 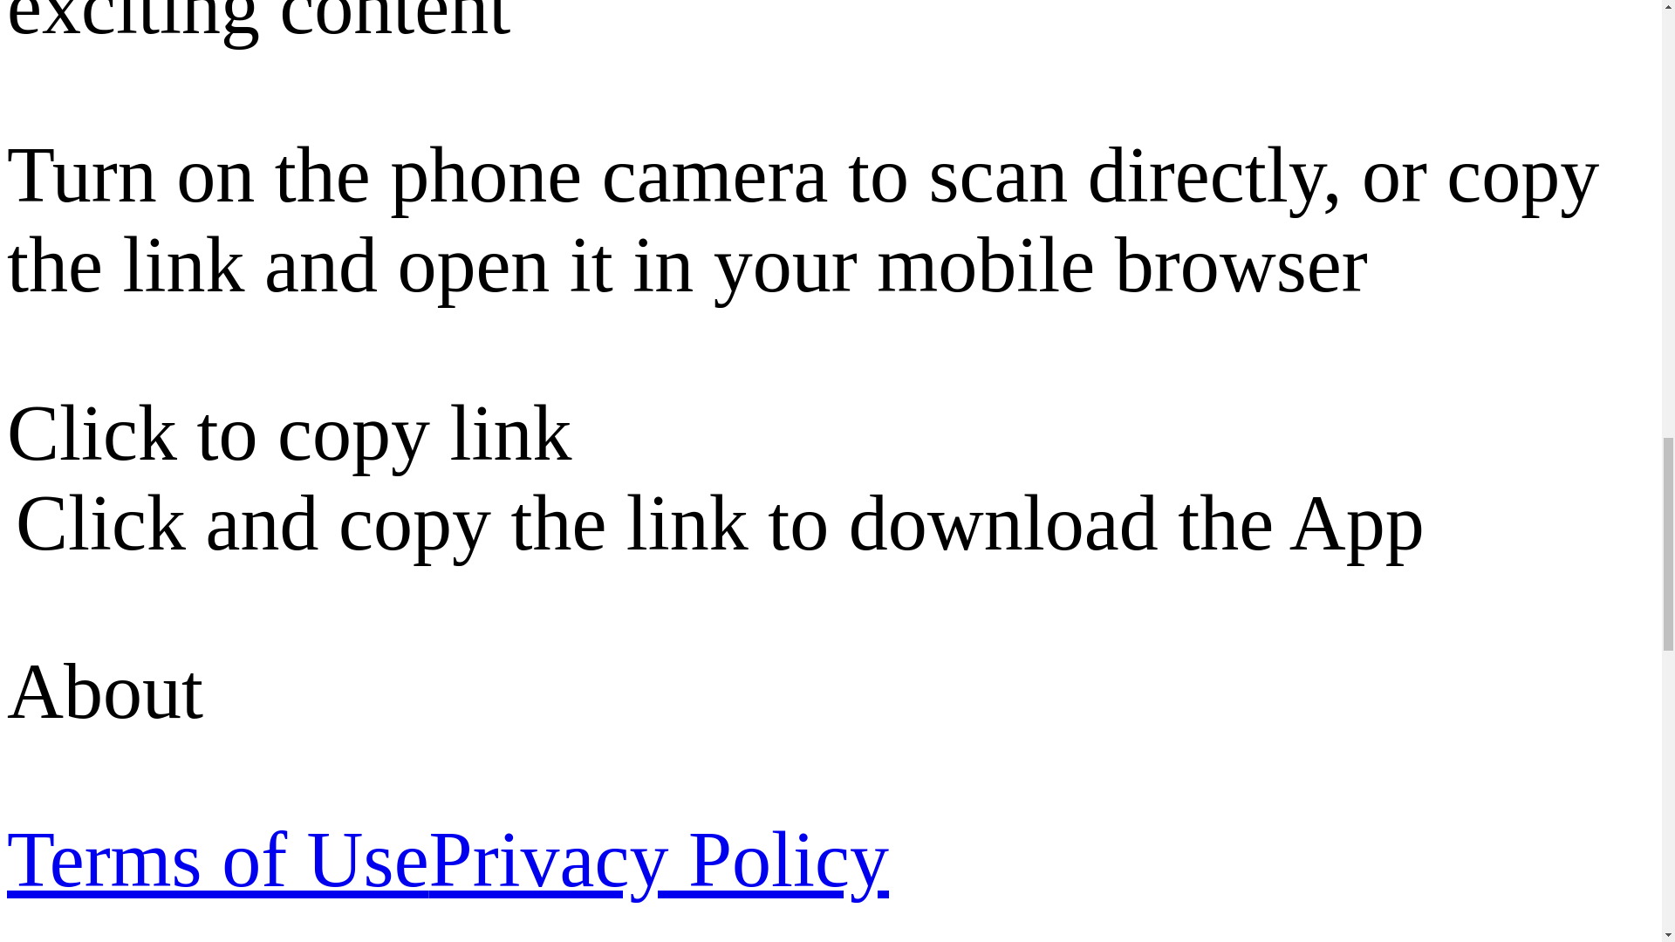 I want to click on Privacy Policy, so click(x=659, y=859).